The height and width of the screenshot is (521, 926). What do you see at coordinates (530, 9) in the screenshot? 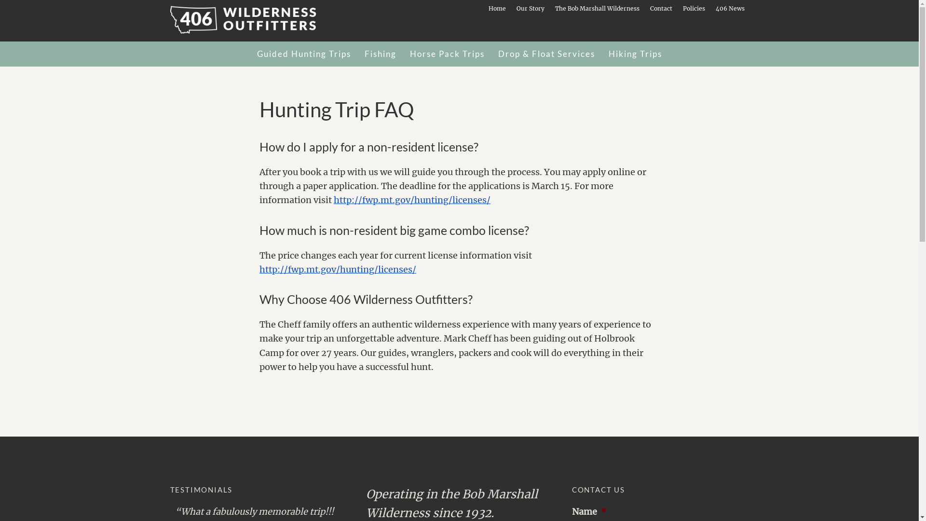
I see `Our Story` at bounding box center [530, 9].